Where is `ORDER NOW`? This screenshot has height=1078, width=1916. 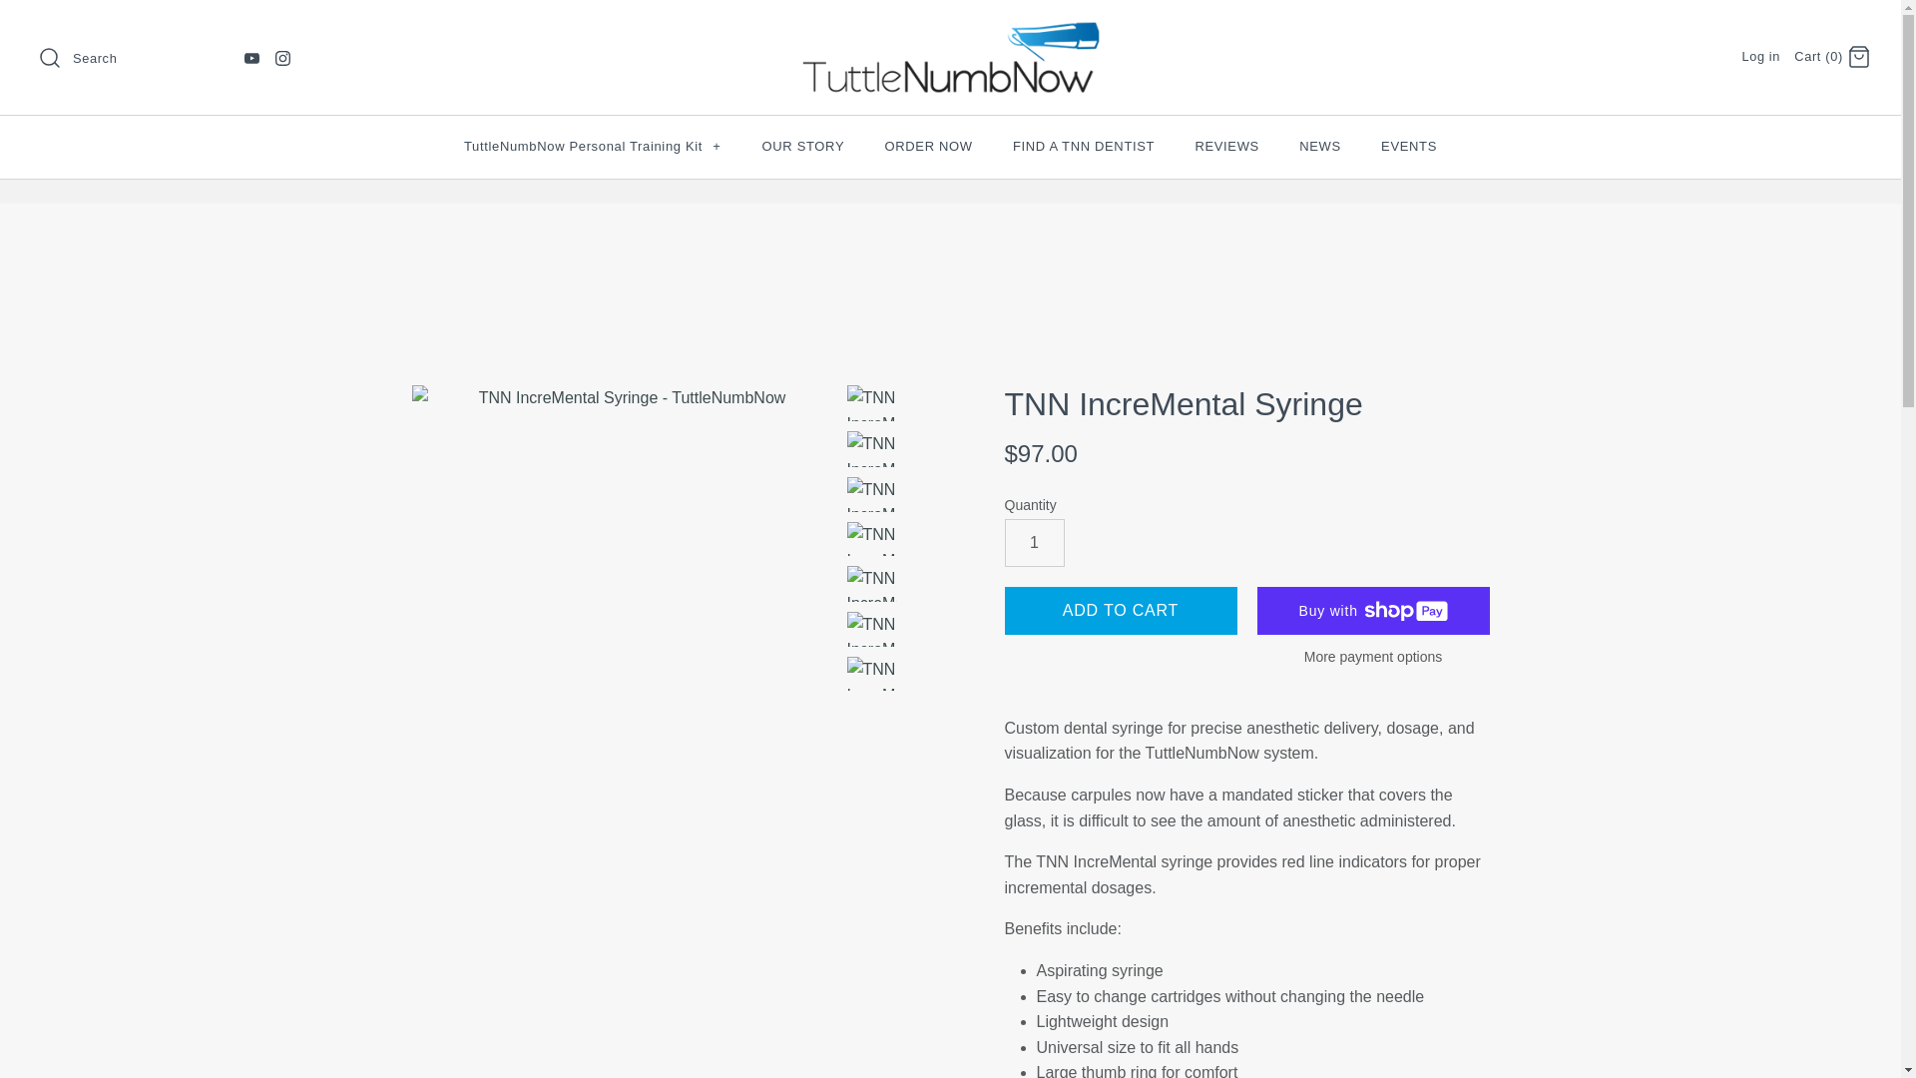 ORDER NOW is located at coordinates (928, 146).